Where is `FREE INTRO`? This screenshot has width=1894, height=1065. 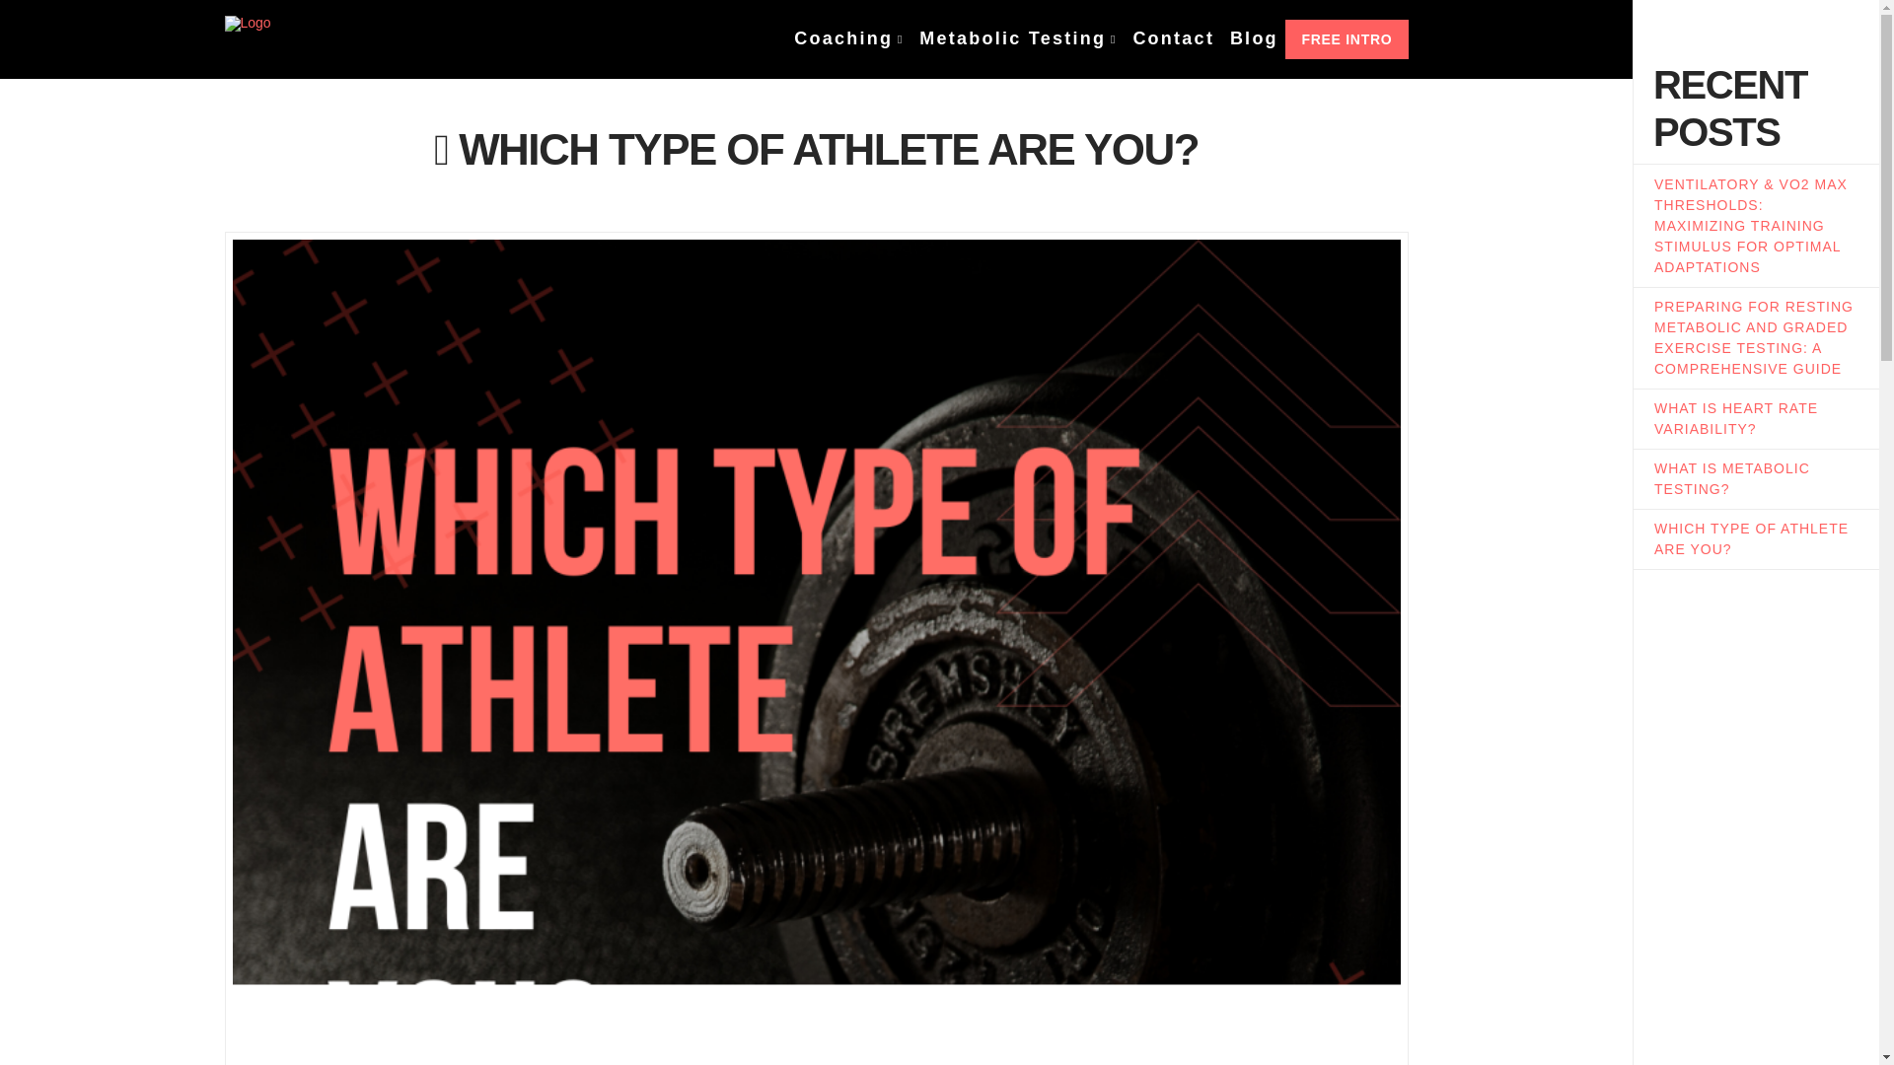 FREE INTRO is located at coordinates (1348, 39).